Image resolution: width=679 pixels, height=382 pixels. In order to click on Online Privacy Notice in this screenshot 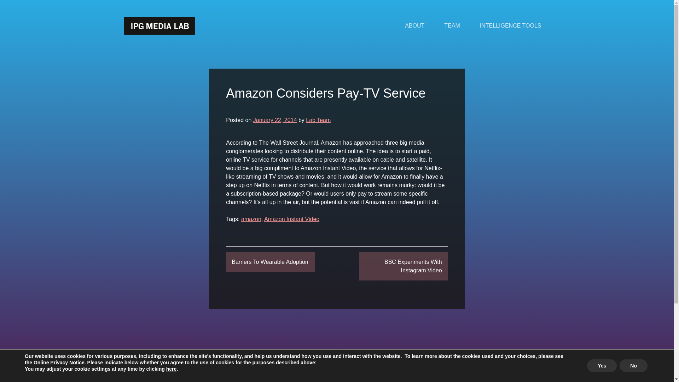, I will do `click(59, 362)`.